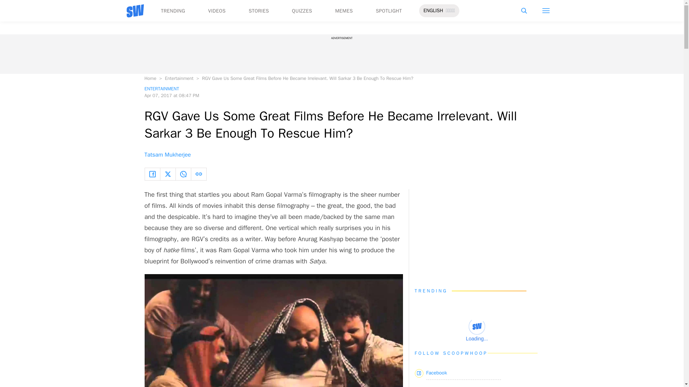 This screenshot has height=387, width=689. Describe the element at coordinates (172, 11) in the screenshot. I see `TRENDING` at that location.